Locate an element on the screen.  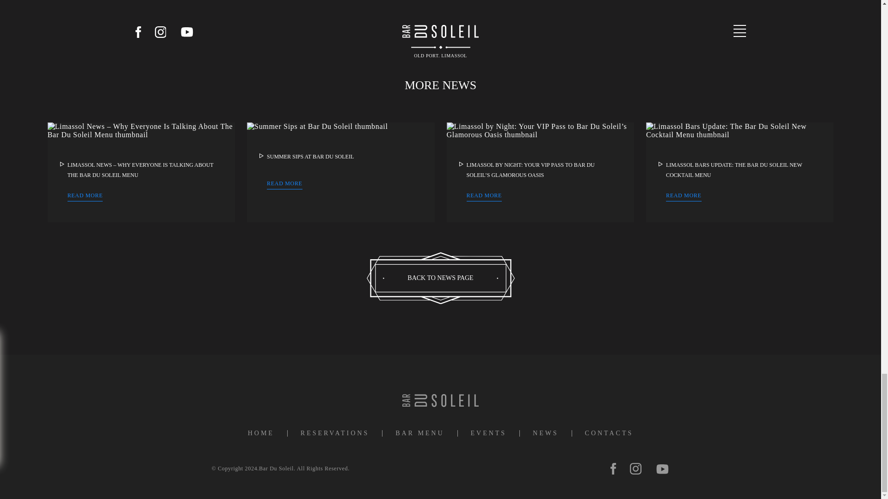
HOME is located at coordinates (261, 433).